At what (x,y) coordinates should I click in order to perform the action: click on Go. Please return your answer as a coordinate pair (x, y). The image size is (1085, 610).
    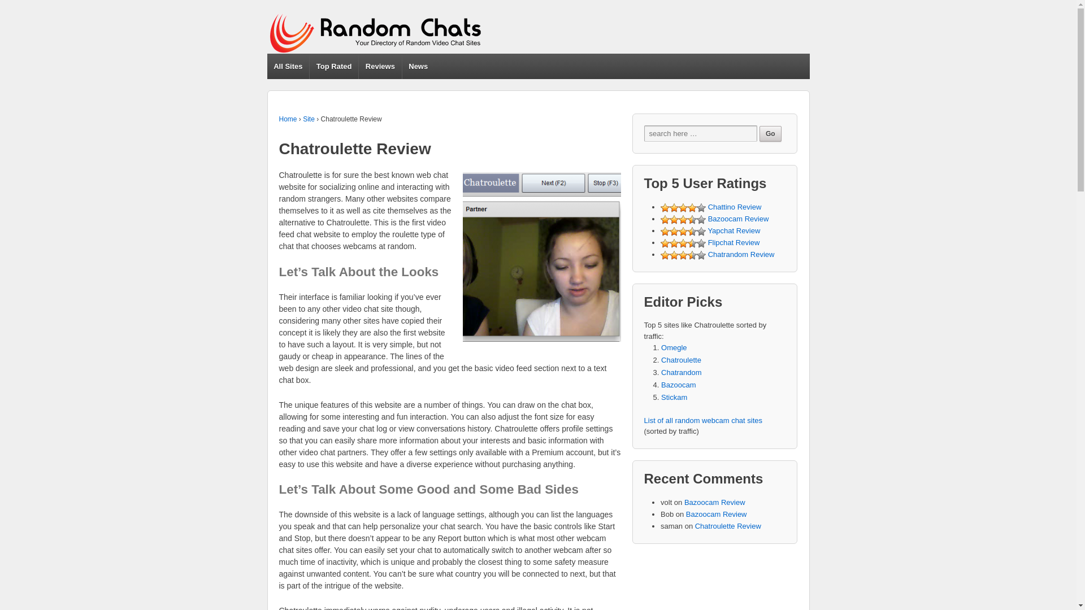
    Looking at the image, I should click on (770, 133).